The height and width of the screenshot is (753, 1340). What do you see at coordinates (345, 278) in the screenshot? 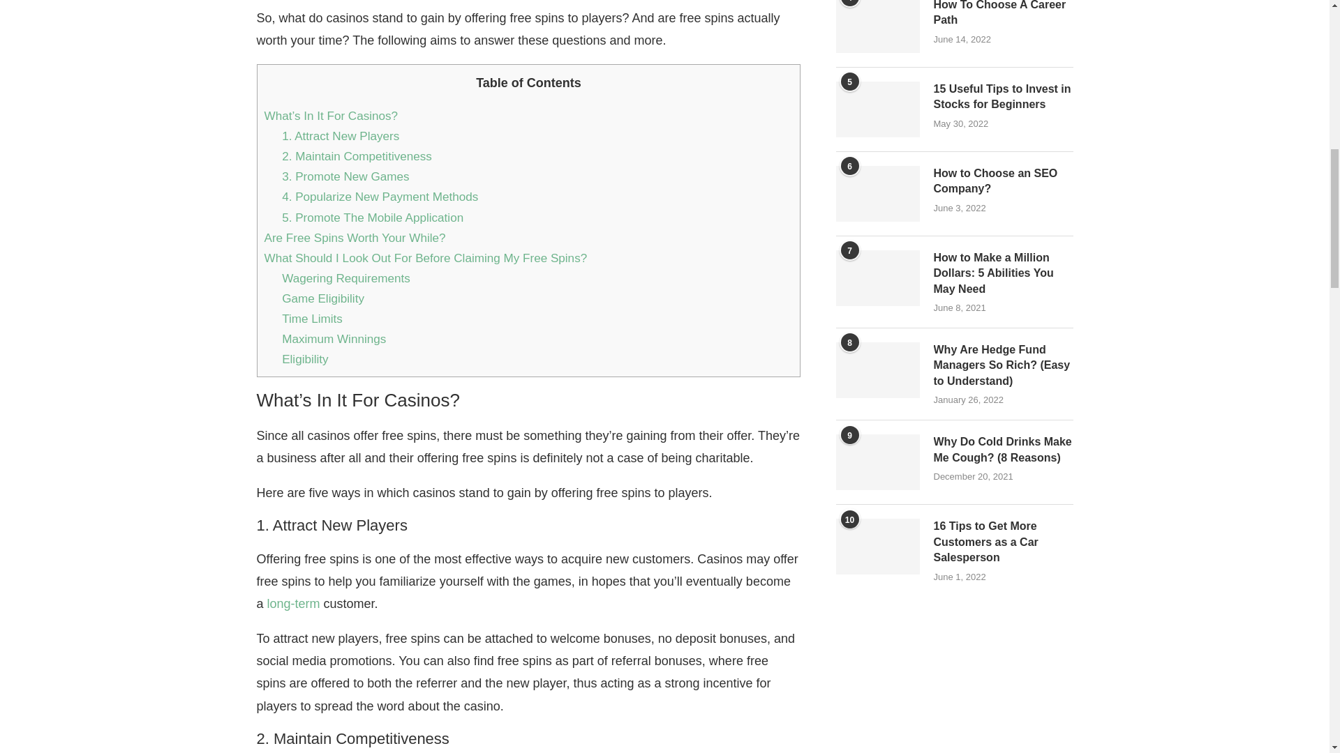
I see `Wagering Requirements` at bounding box center [345, 278].